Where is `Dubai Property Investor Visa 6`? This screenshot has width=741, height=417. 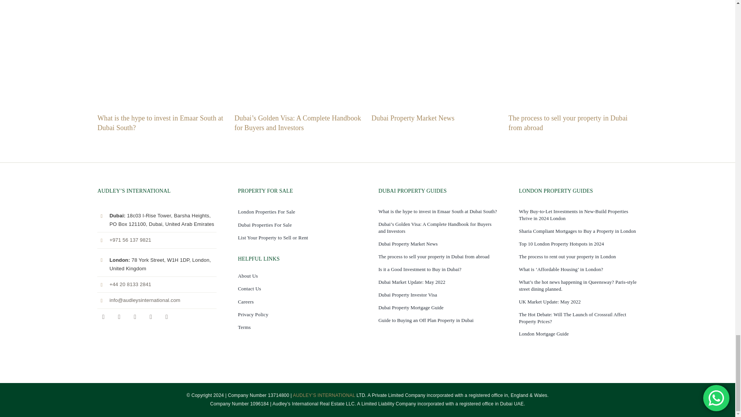 Dubai Property Investor Visa 6 is located at coordinates (436, 59).